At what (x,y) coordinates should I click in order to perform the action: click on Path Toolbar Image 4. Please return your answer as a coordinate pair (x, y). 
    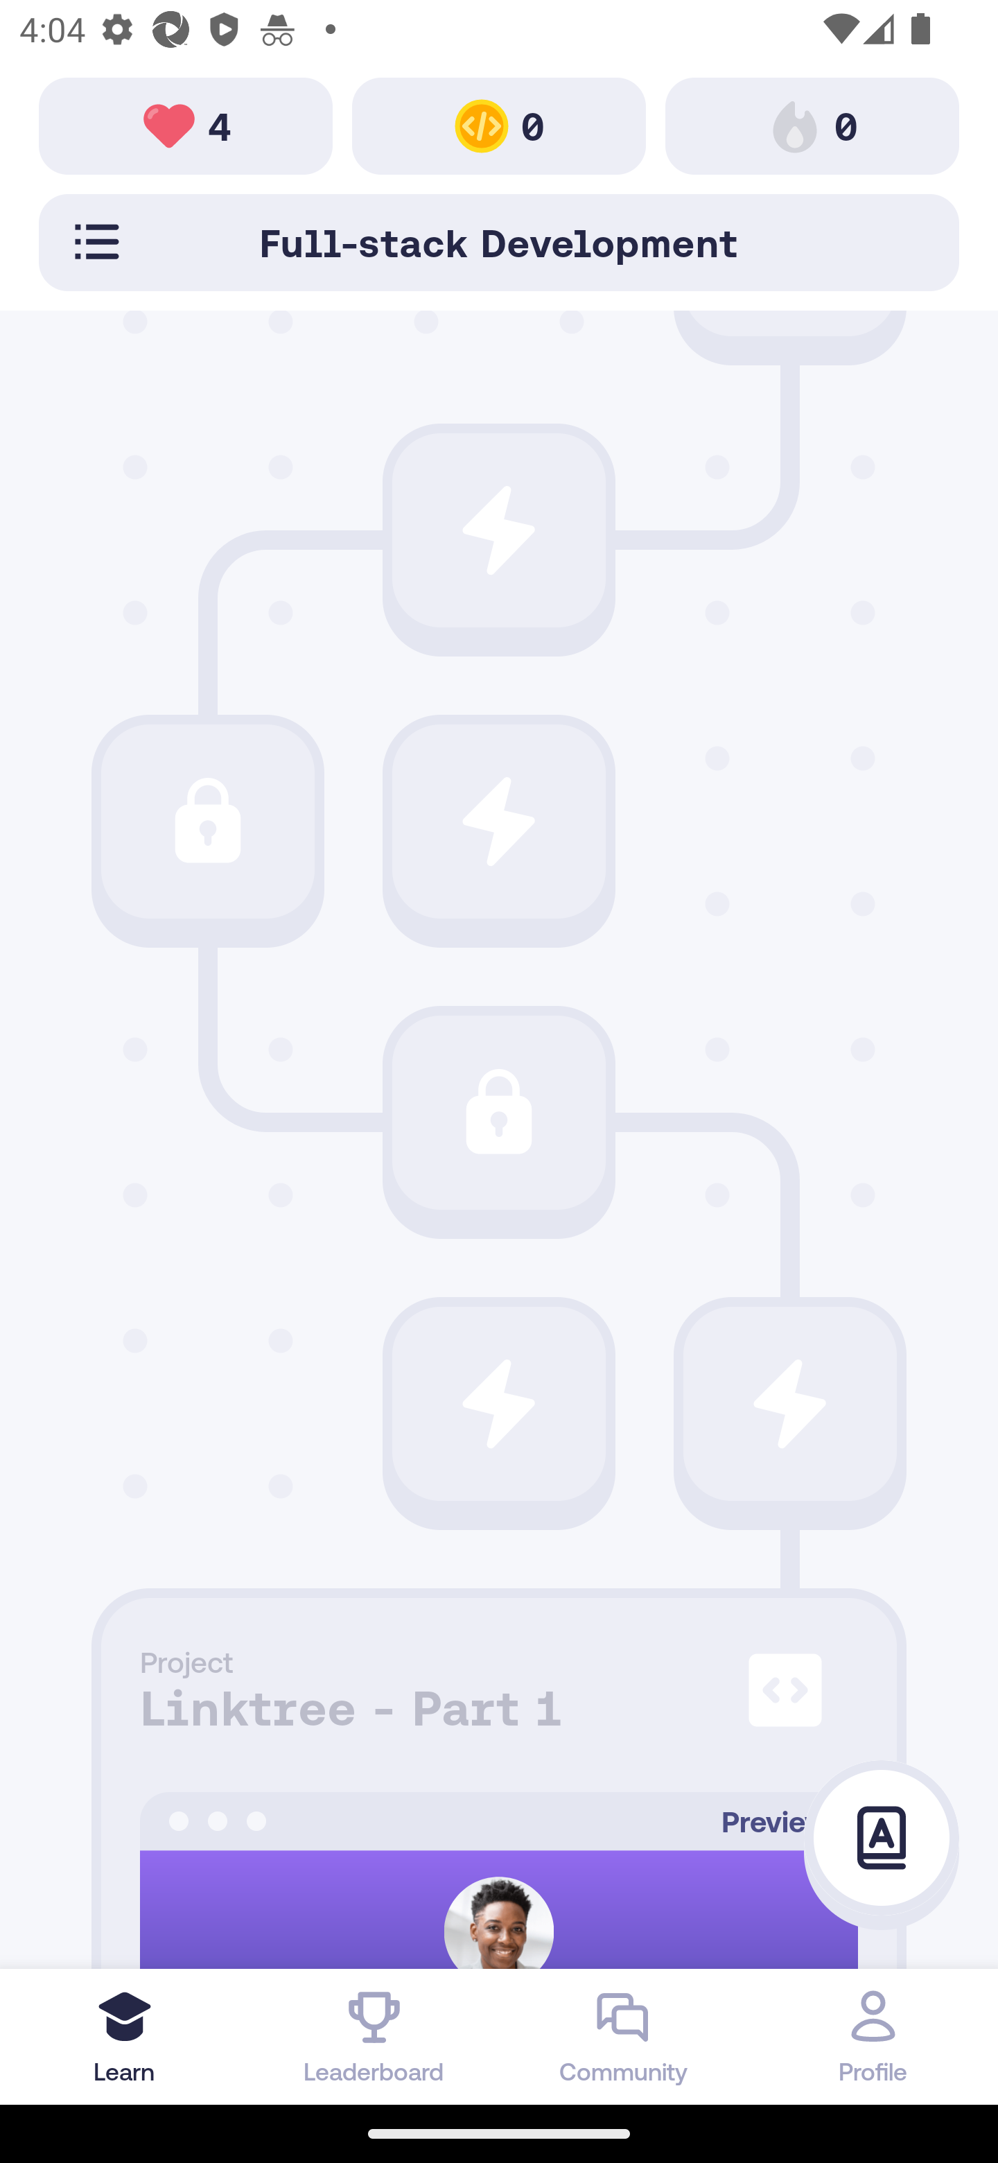
    Looking at the image, I should click on (186, 125).